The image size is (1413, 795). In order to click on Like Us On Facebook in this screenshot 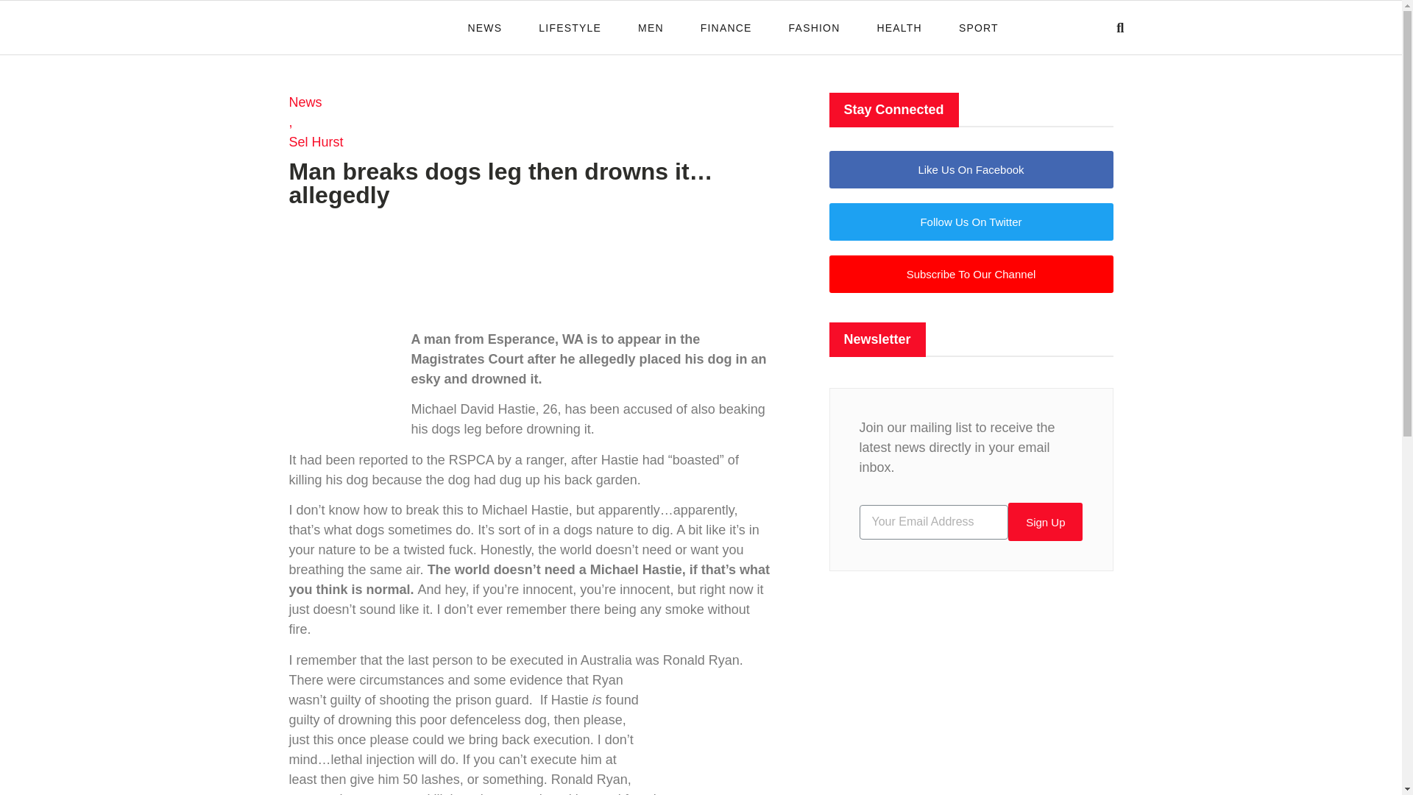, I will do `click(970, 169)`.